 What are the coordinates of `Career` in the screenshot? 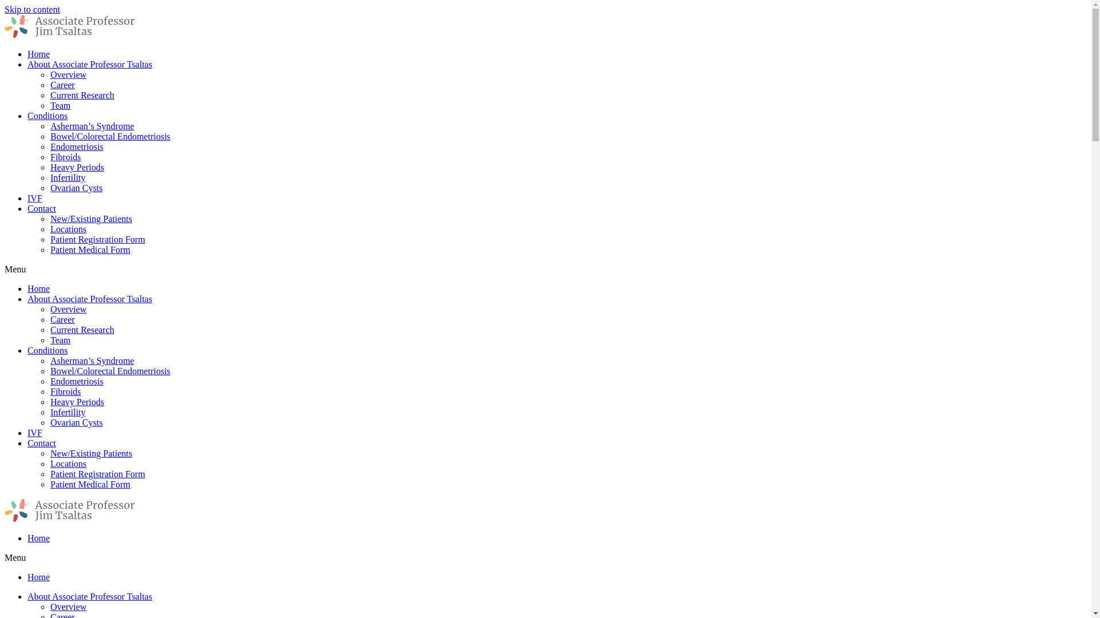 It's located at (63, 319).